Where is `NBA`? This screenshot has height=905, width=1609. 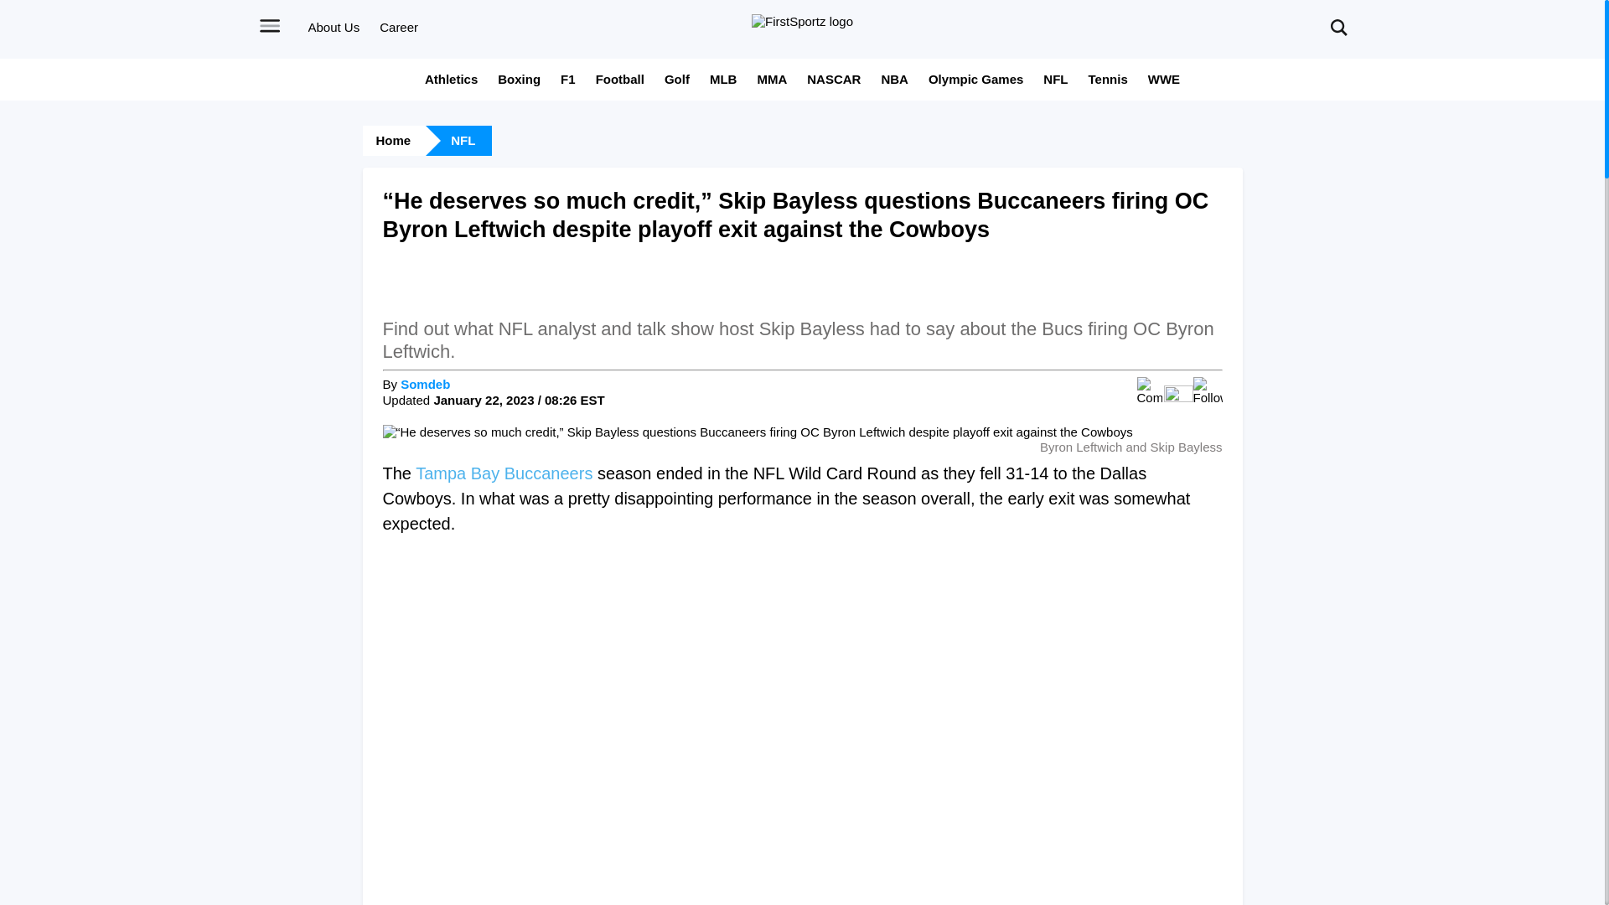 NBA is located at coordinates (894, 79).